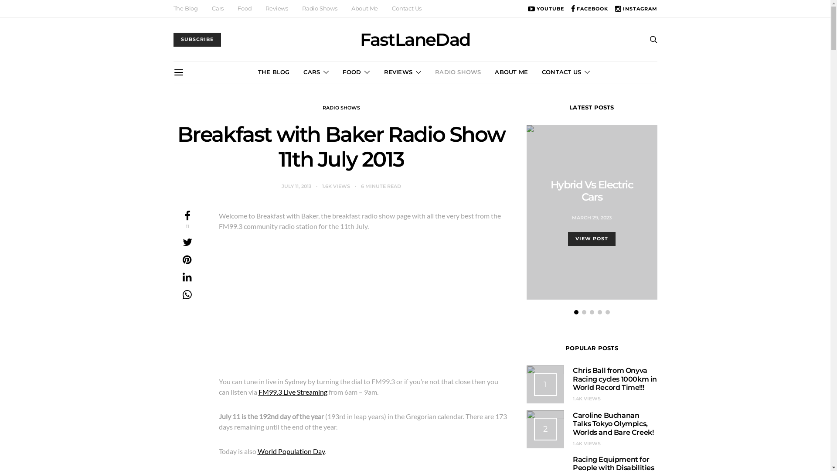  Describe the element at coordinates (364, 9) in the screenshot. I see `About Me` at that location.